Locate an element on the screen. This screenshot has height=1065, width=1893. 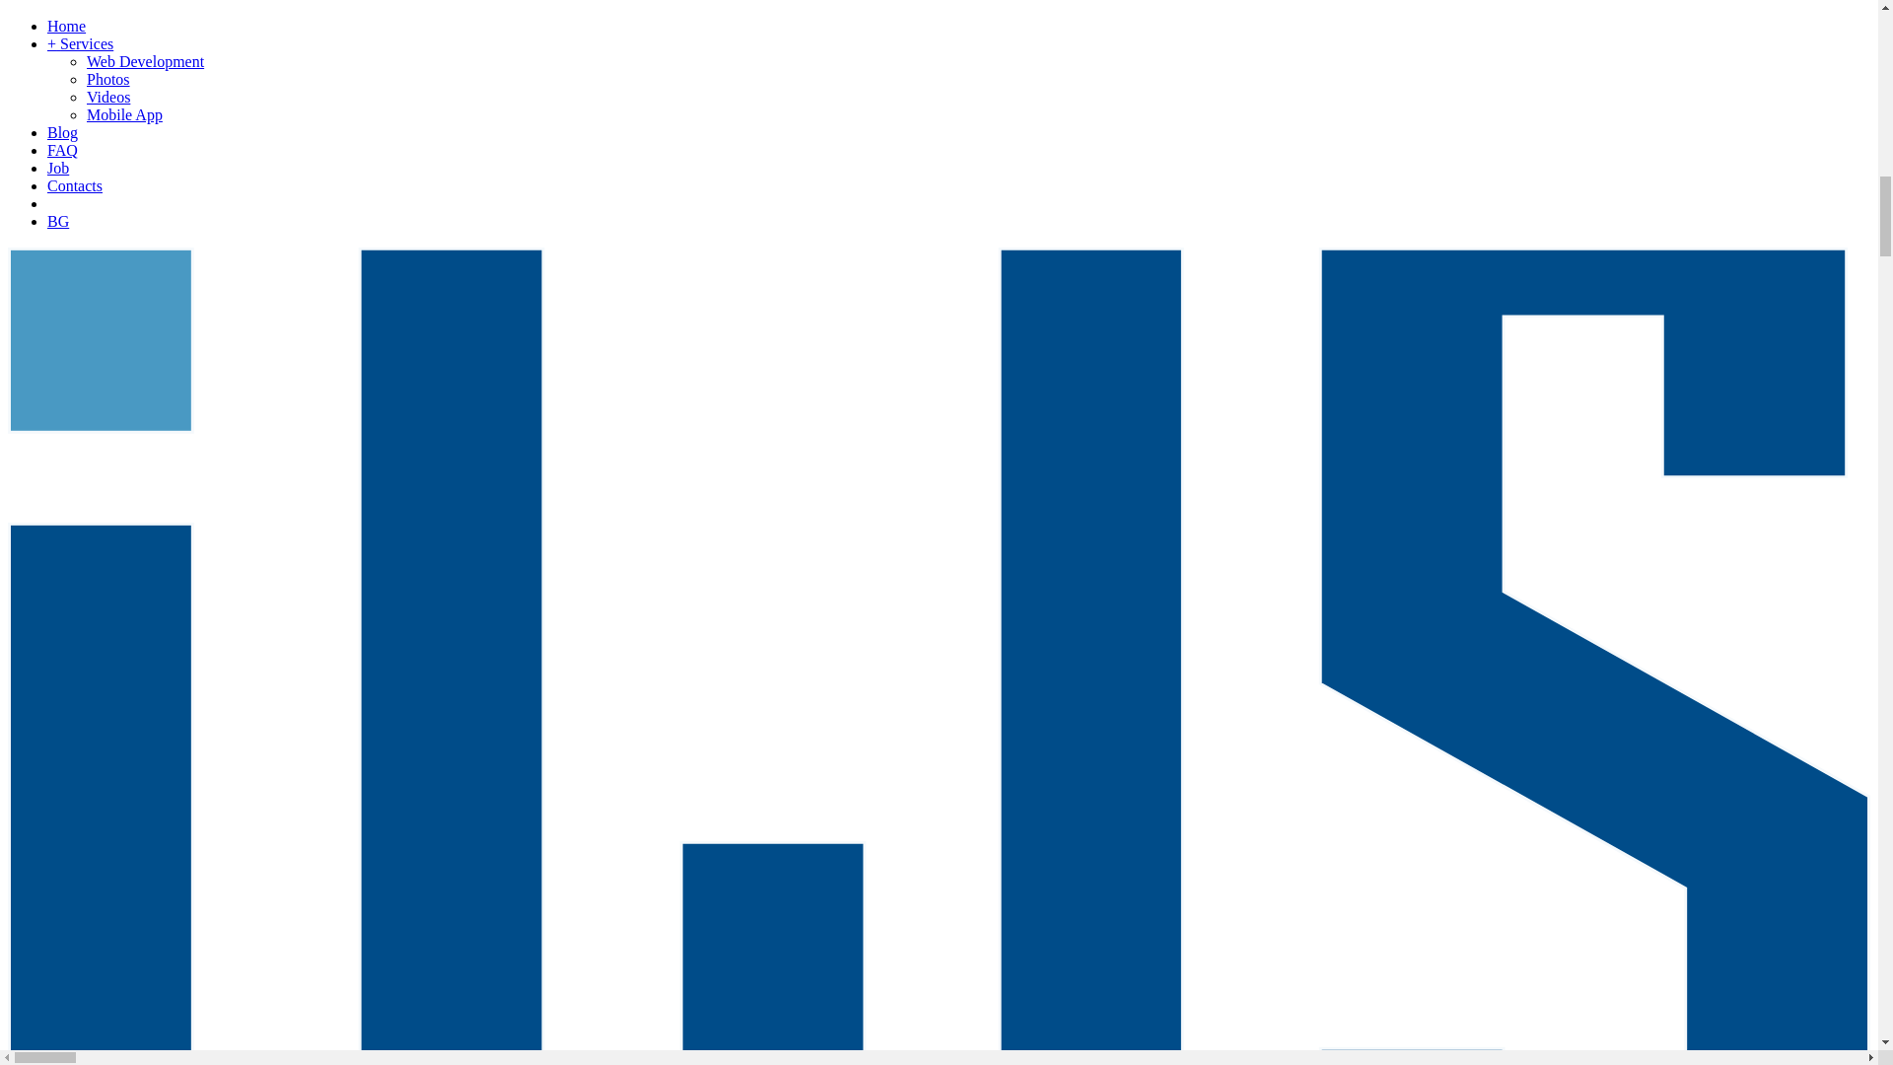
Web Development is located at coordinates (146, 61).